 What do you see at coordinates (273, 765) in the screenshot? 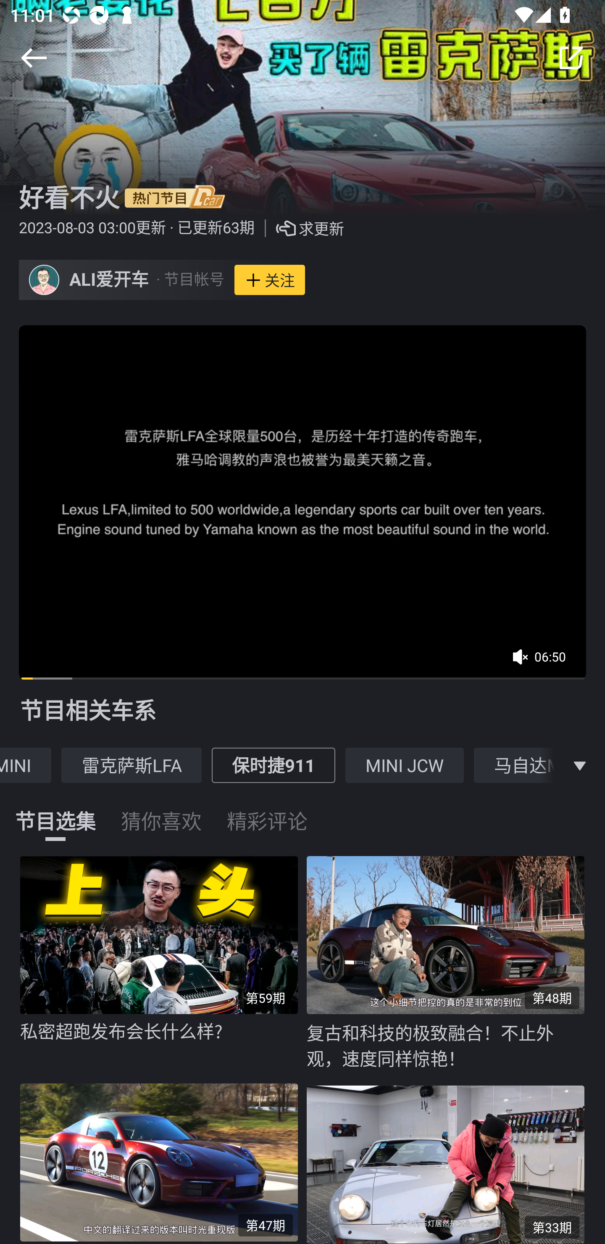
I see `保时捷911` at bounding box center [273, 765].